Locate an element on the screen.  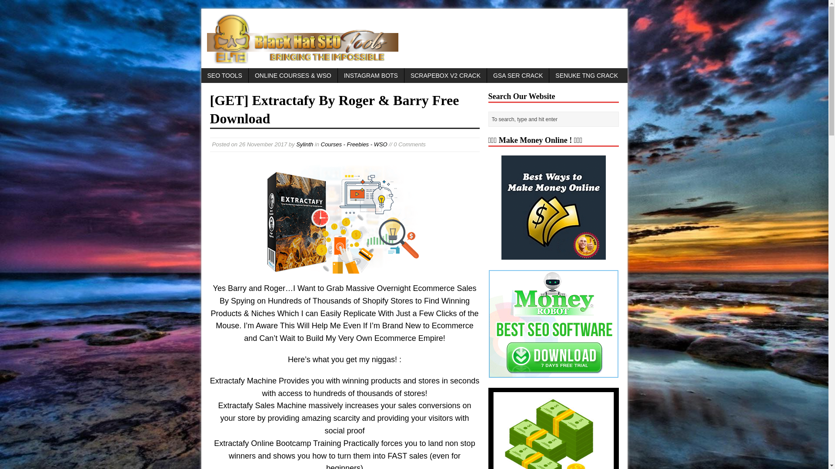
SEO TOOLS is located at coordinates (224, 76).